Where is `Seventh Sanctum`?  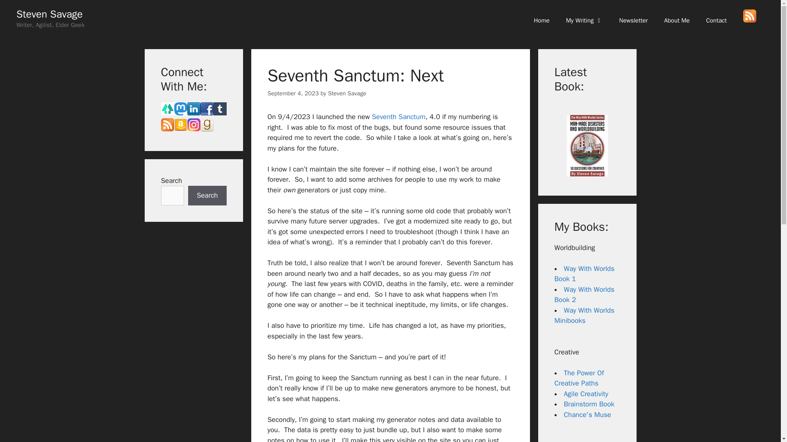 Seventh Sanctum is located at coordinates (398, 117).